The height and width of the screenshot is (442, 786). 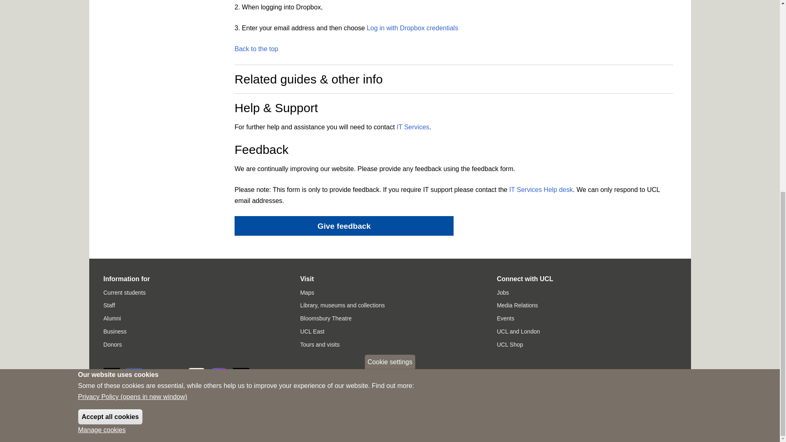 I want to click on IT Services, so click(x=413, y=127).